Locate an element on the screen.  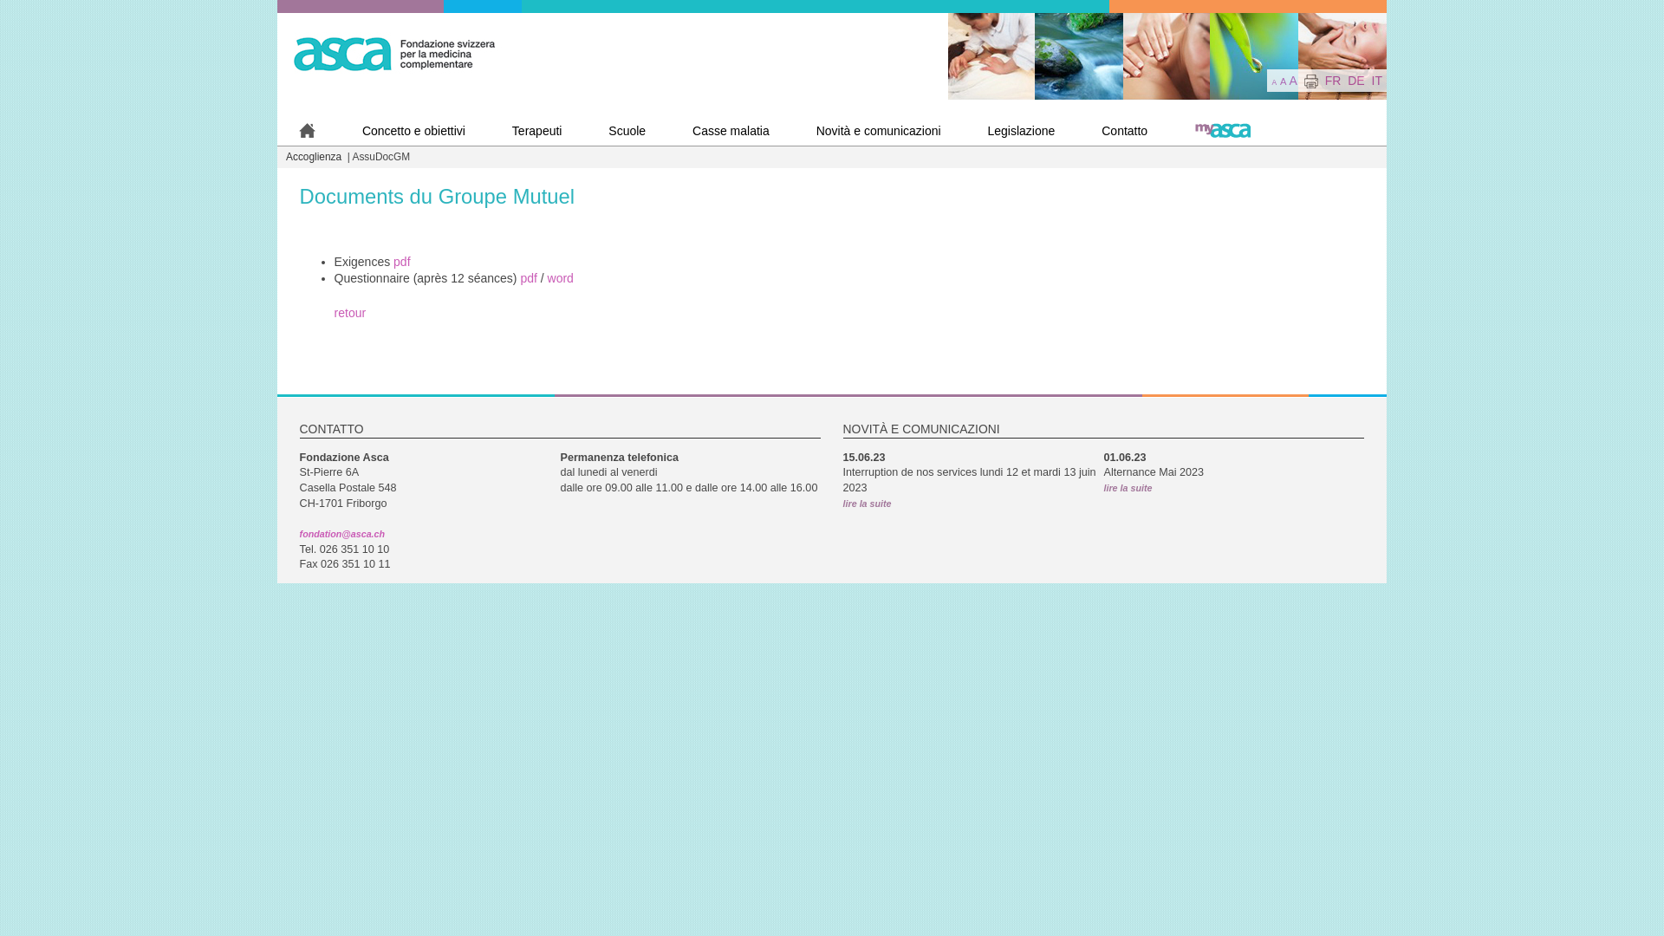
fondation@asca.ch is located at coordinates (342, 534).